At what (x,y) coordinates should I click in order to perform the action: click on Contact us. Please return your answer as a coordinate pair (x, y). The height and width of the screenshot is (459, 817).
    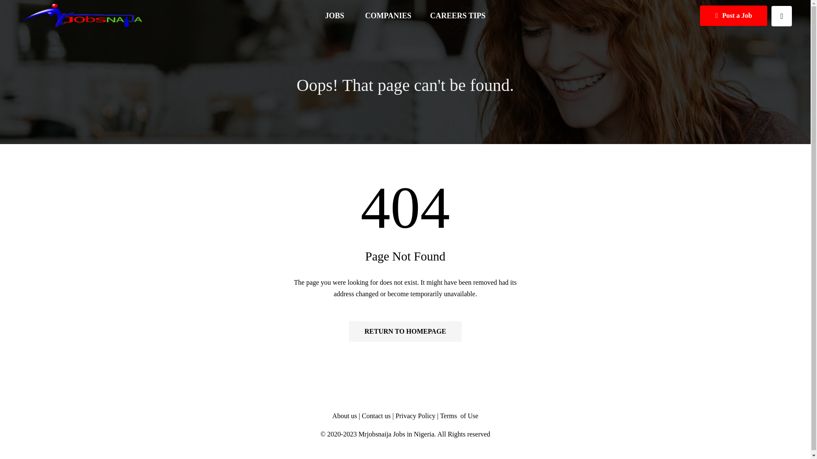
    Looking at the image, I should click on (377, 416).